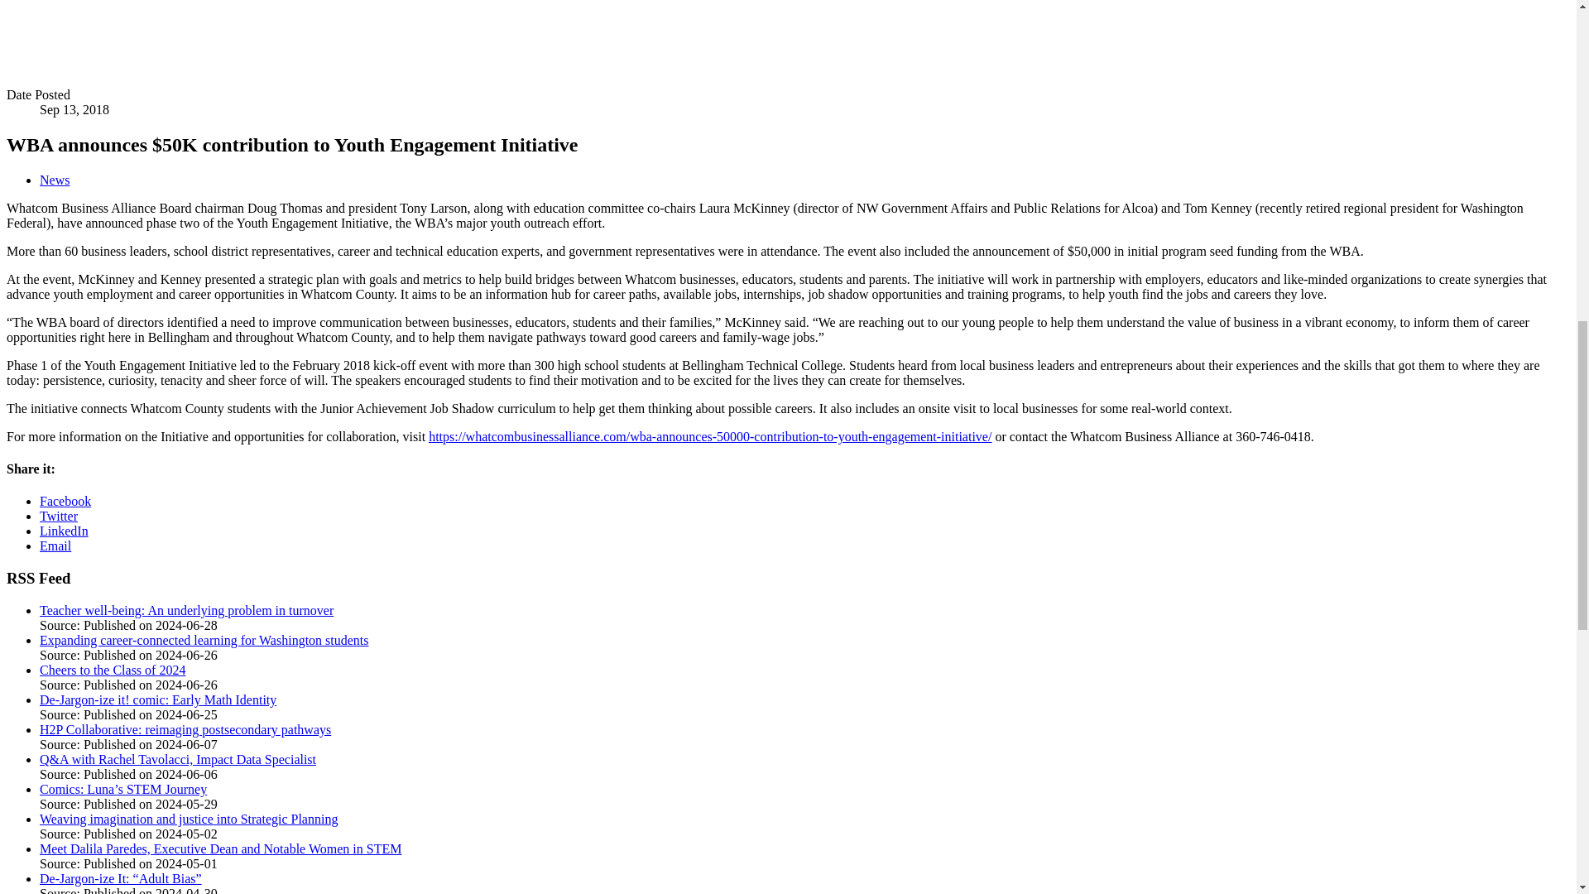 The height and width of the screenshot is (894, 1589). I want to click on LinkedIn, so click(65, 531).